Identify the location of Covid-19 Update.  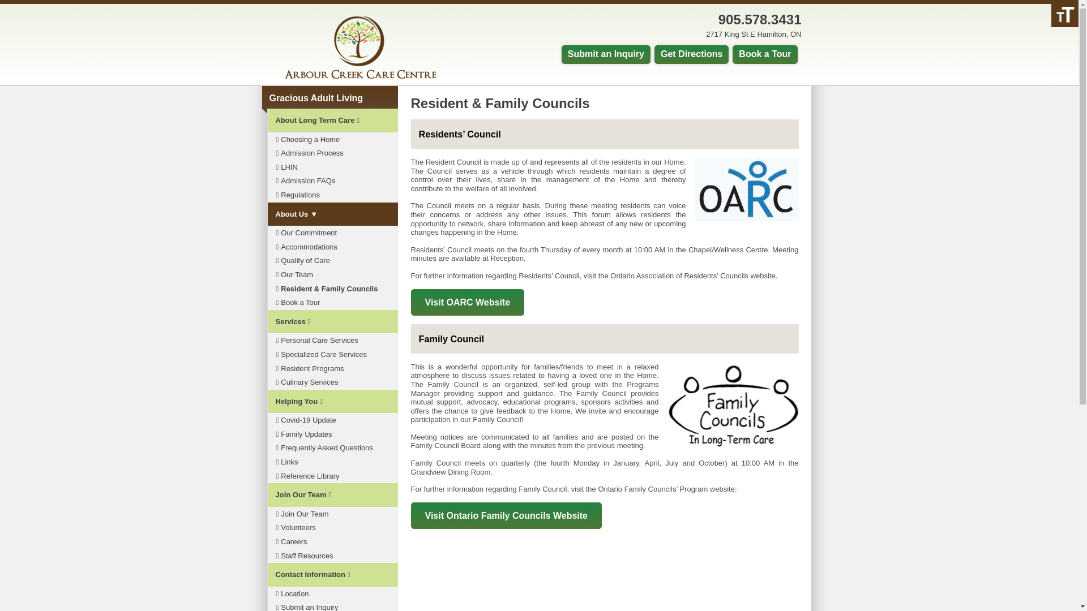
(306, 420).